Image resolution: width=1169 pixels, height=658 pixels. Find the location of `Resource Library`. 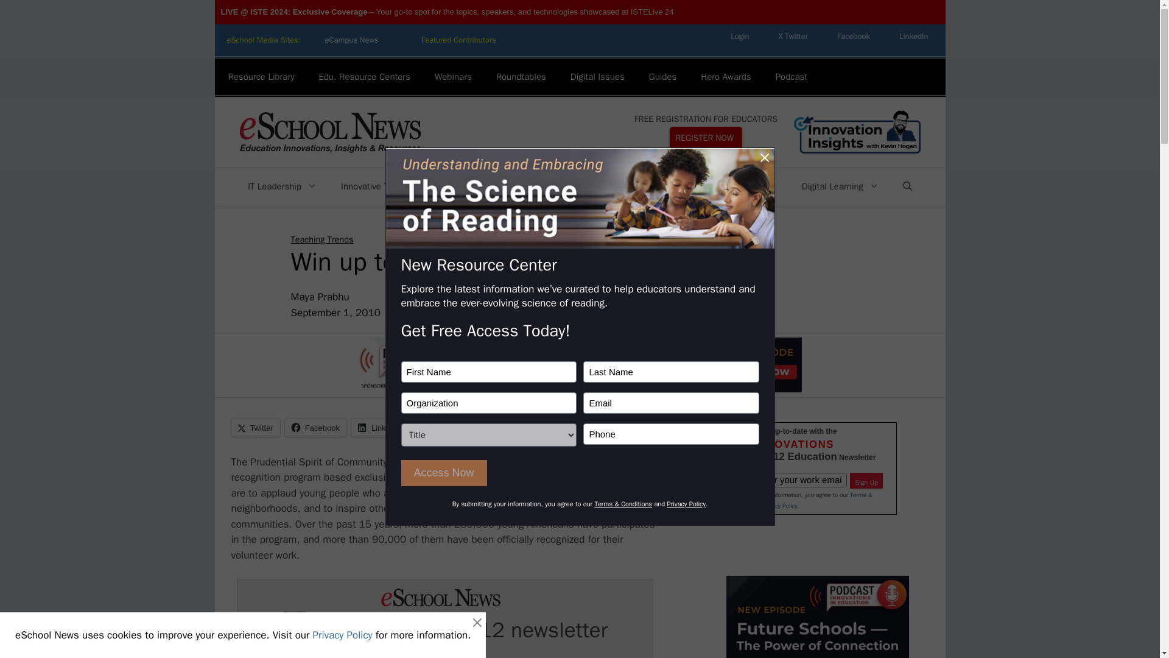

Resource Library is located at coordinates (261, 77).